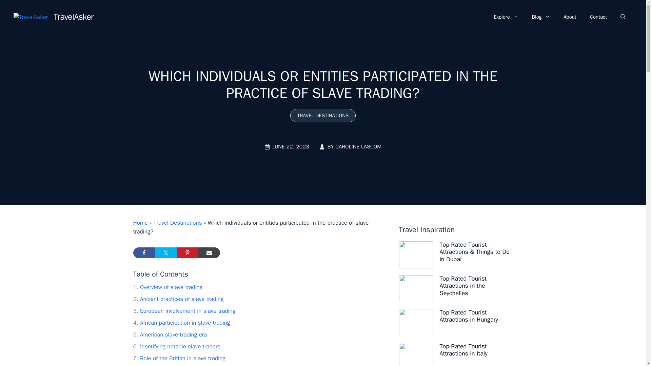 This screenshot has width=651, height=366. I want to click on Blog, so click(541, 17).